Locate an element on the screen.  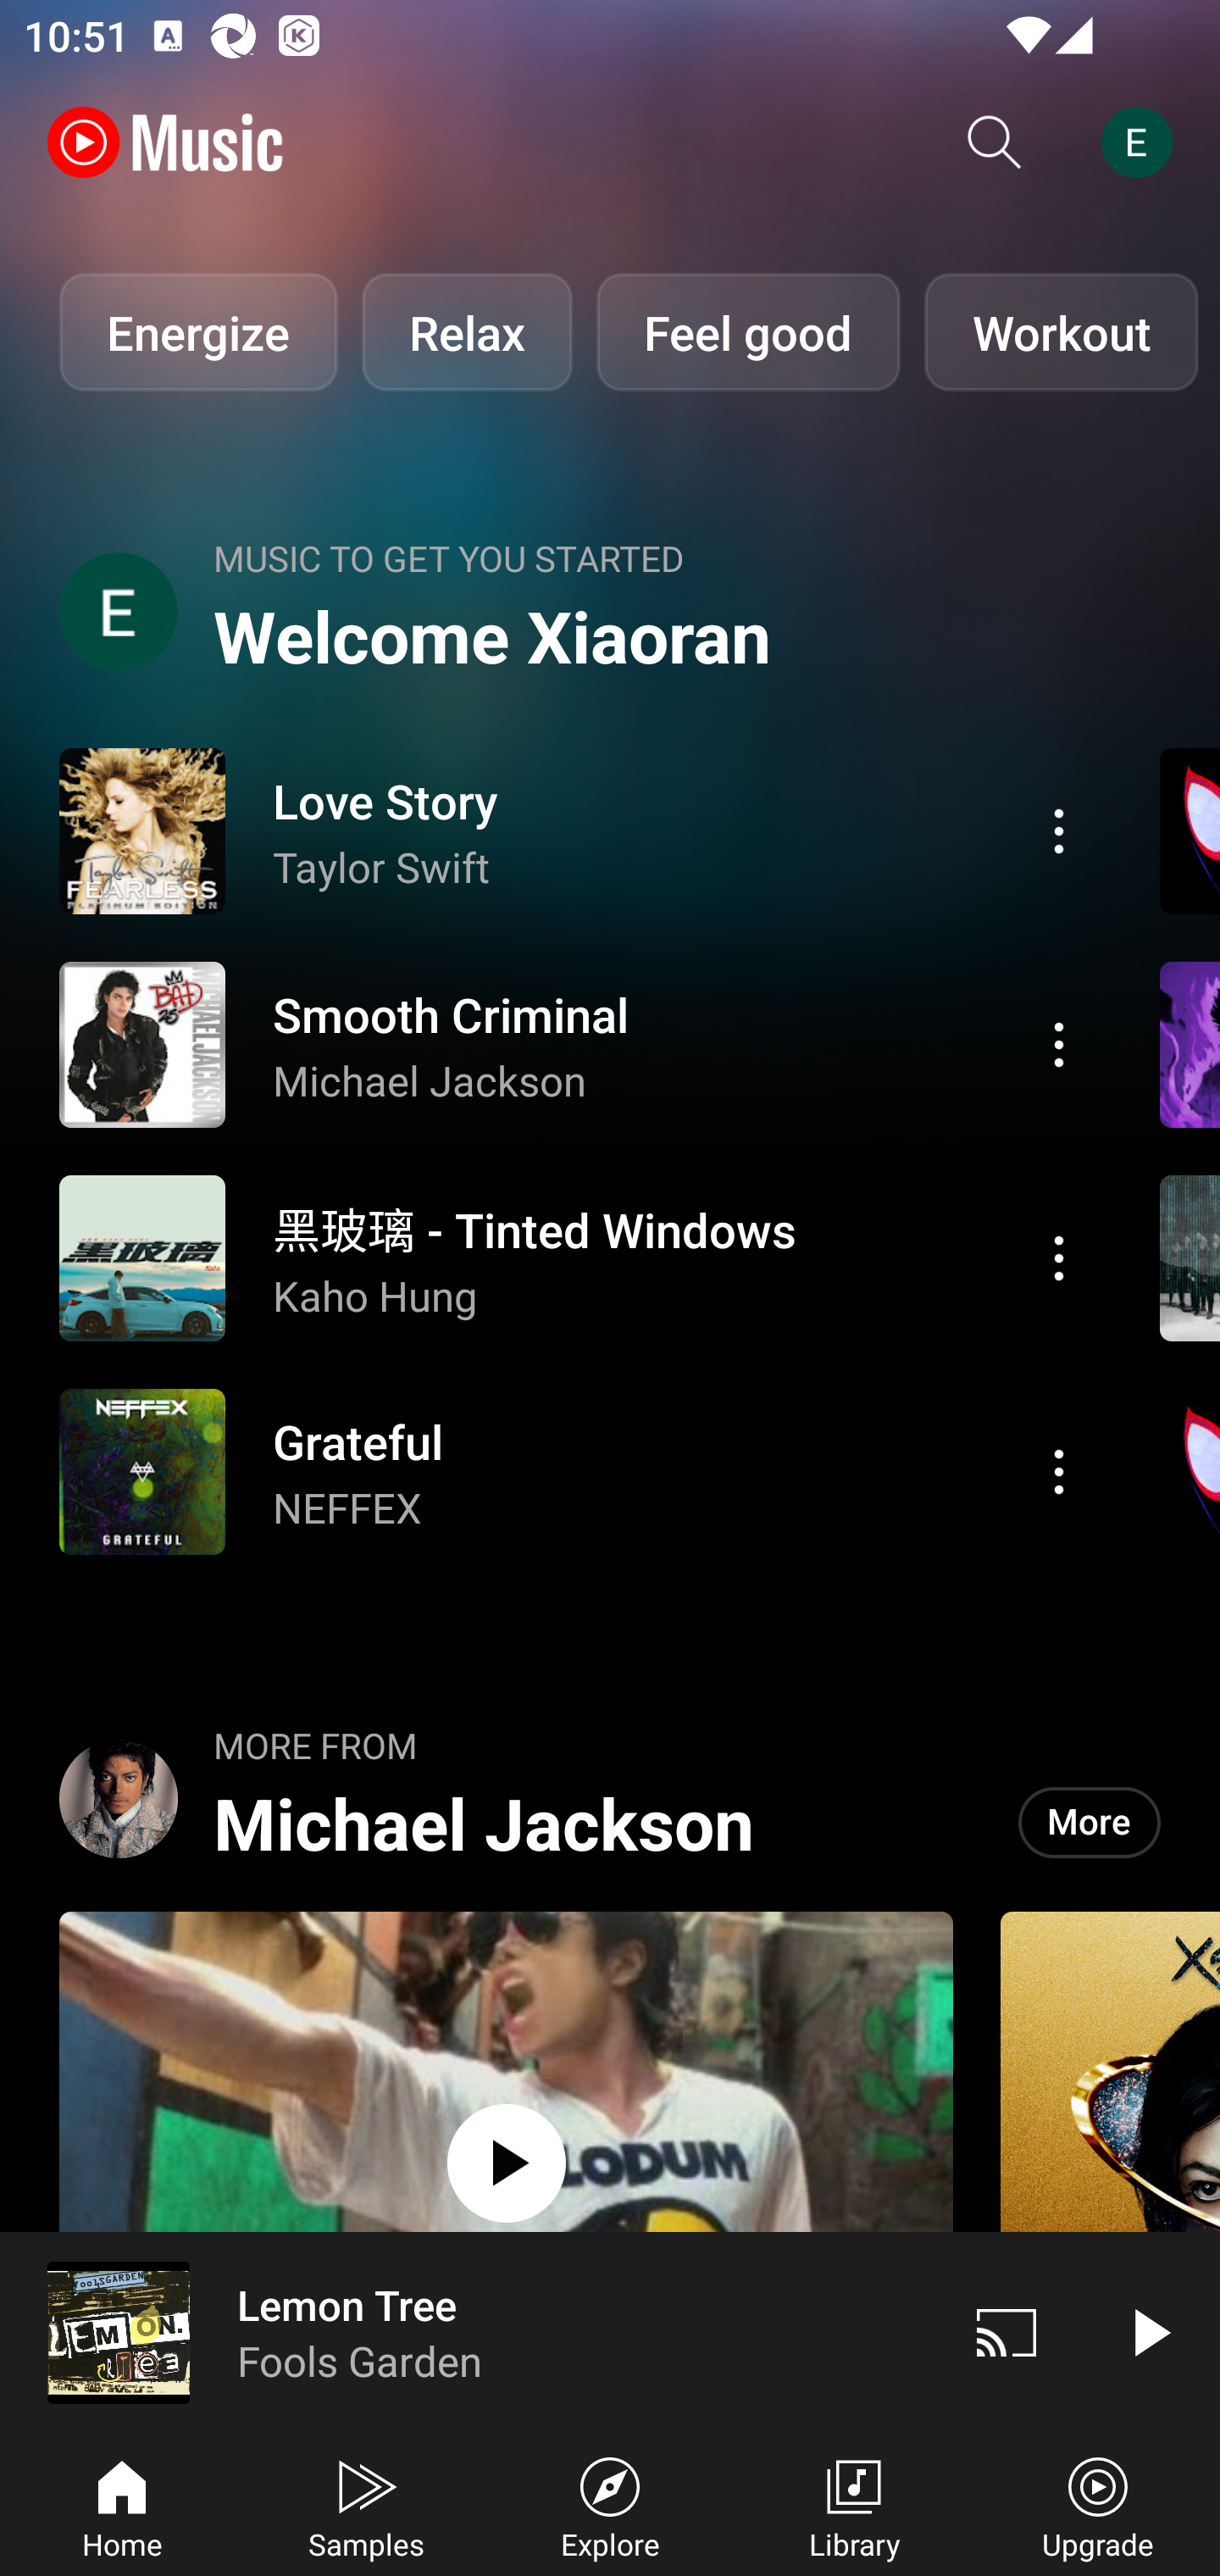
Action menu is located at coordinates (1059, 1044).